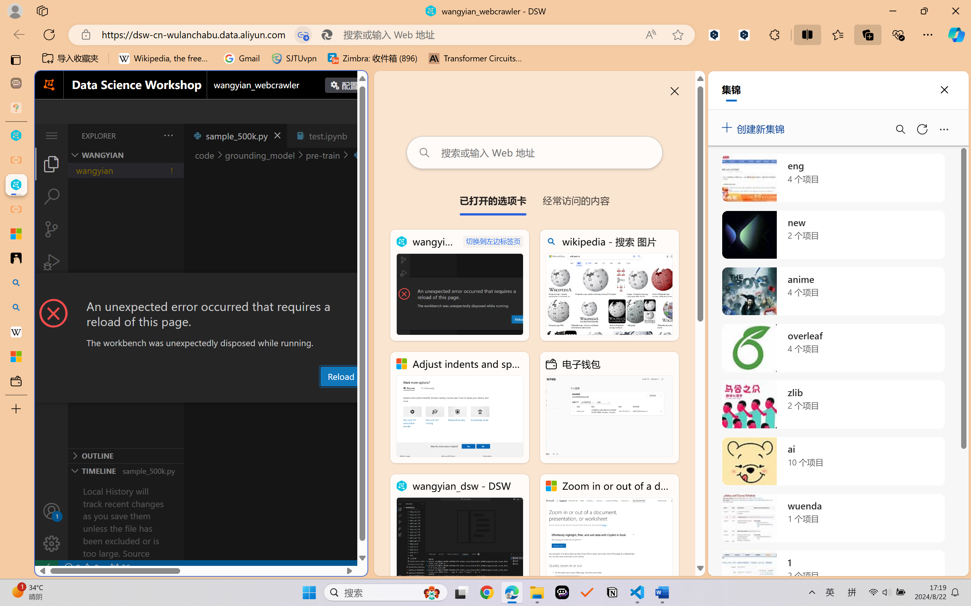  What do you see at coordinates (340, 376) in the screenshot?
I see `Reload` at bounding box center [340, 376].